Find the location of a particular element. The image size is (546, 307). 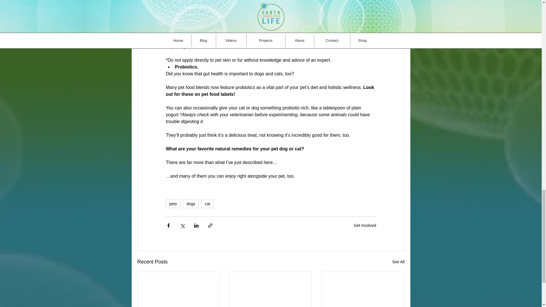

pets is located at coordinates (173, 204).